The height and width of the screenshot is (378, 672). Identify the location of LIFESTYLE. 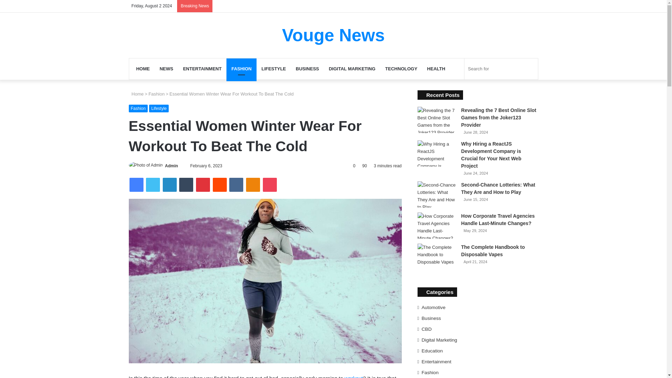
(274, 69).